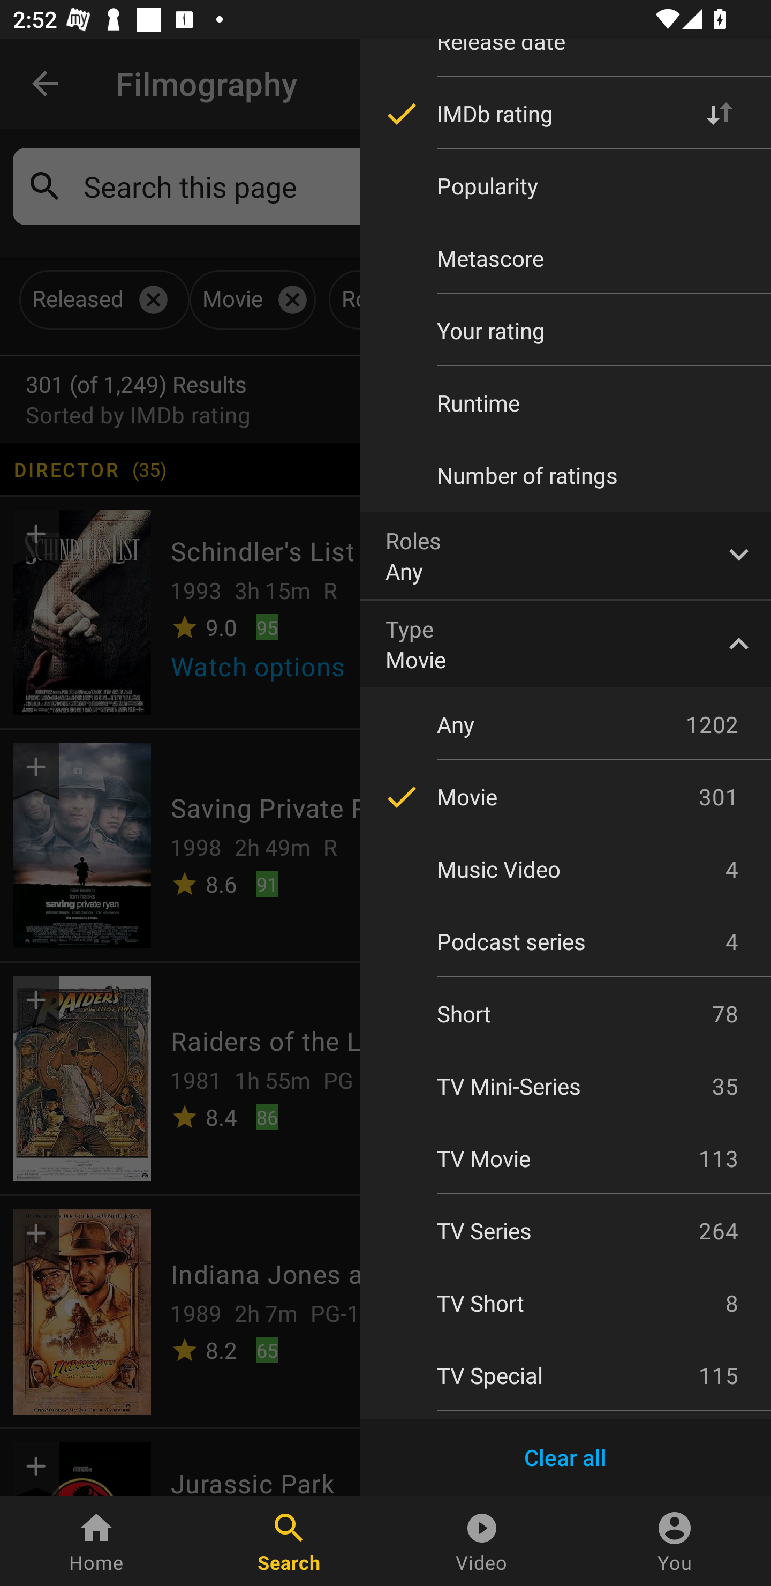 The width and height of the screenshot is (771, 1586). I want to click on Runtime, so click(565, 402).